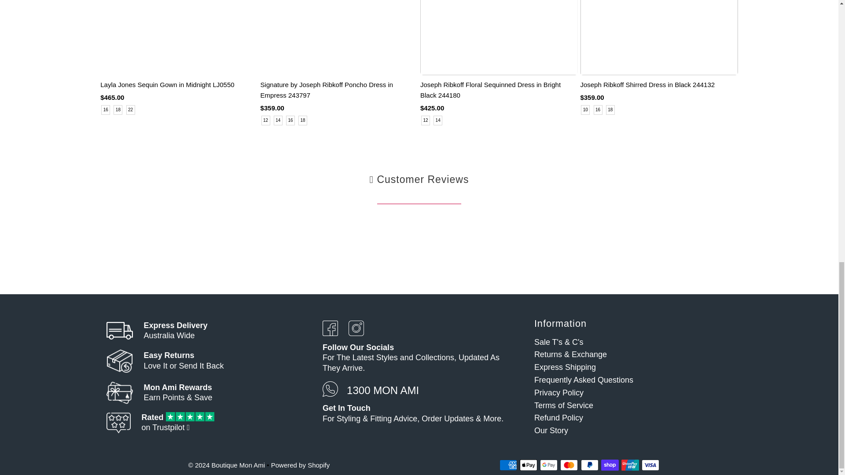  Describe the element at coordinates (610, 465) in the screenshot. I see `Shop Pay` at that location.